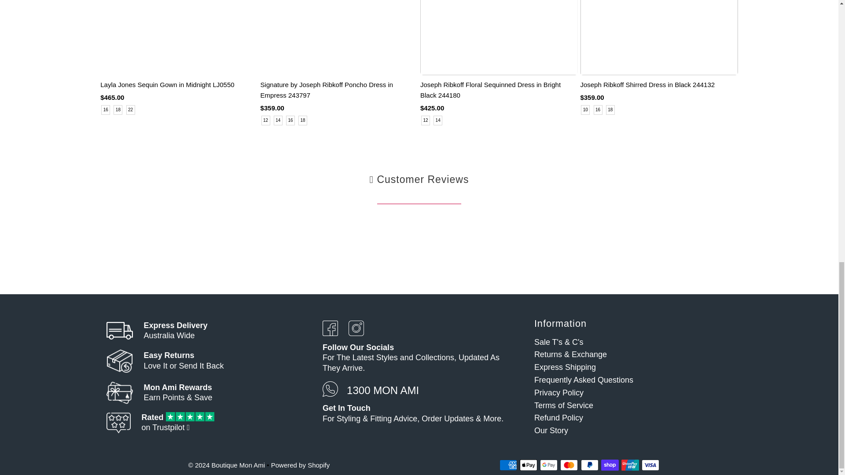  Describe the element at coordinates (610, 465) in the screenshot. I see `Shop Pay` at that location.